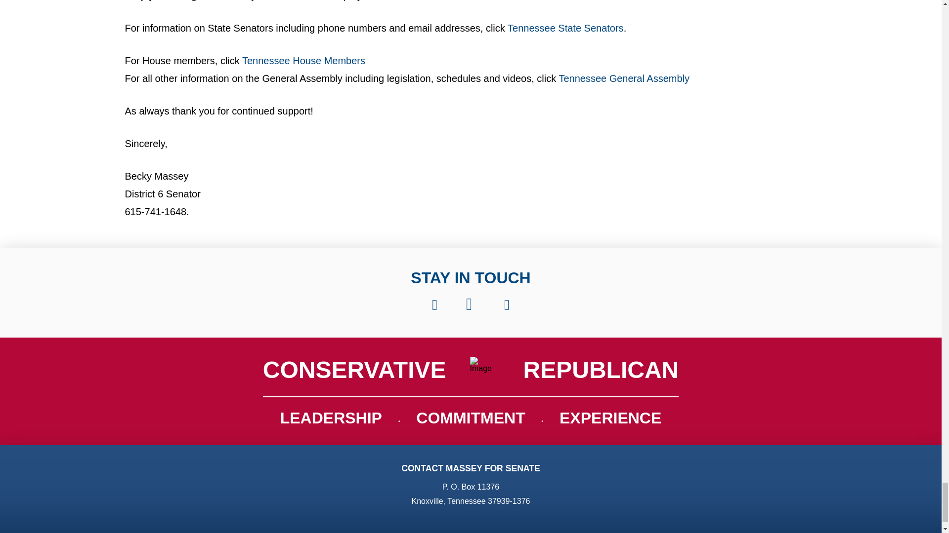 The height and width of the screenshot is (533, 949). What do you see at coordinates (565, 28) in the screenshot?
I see `Tennessee State Senators` at bounding box center [565, 28].